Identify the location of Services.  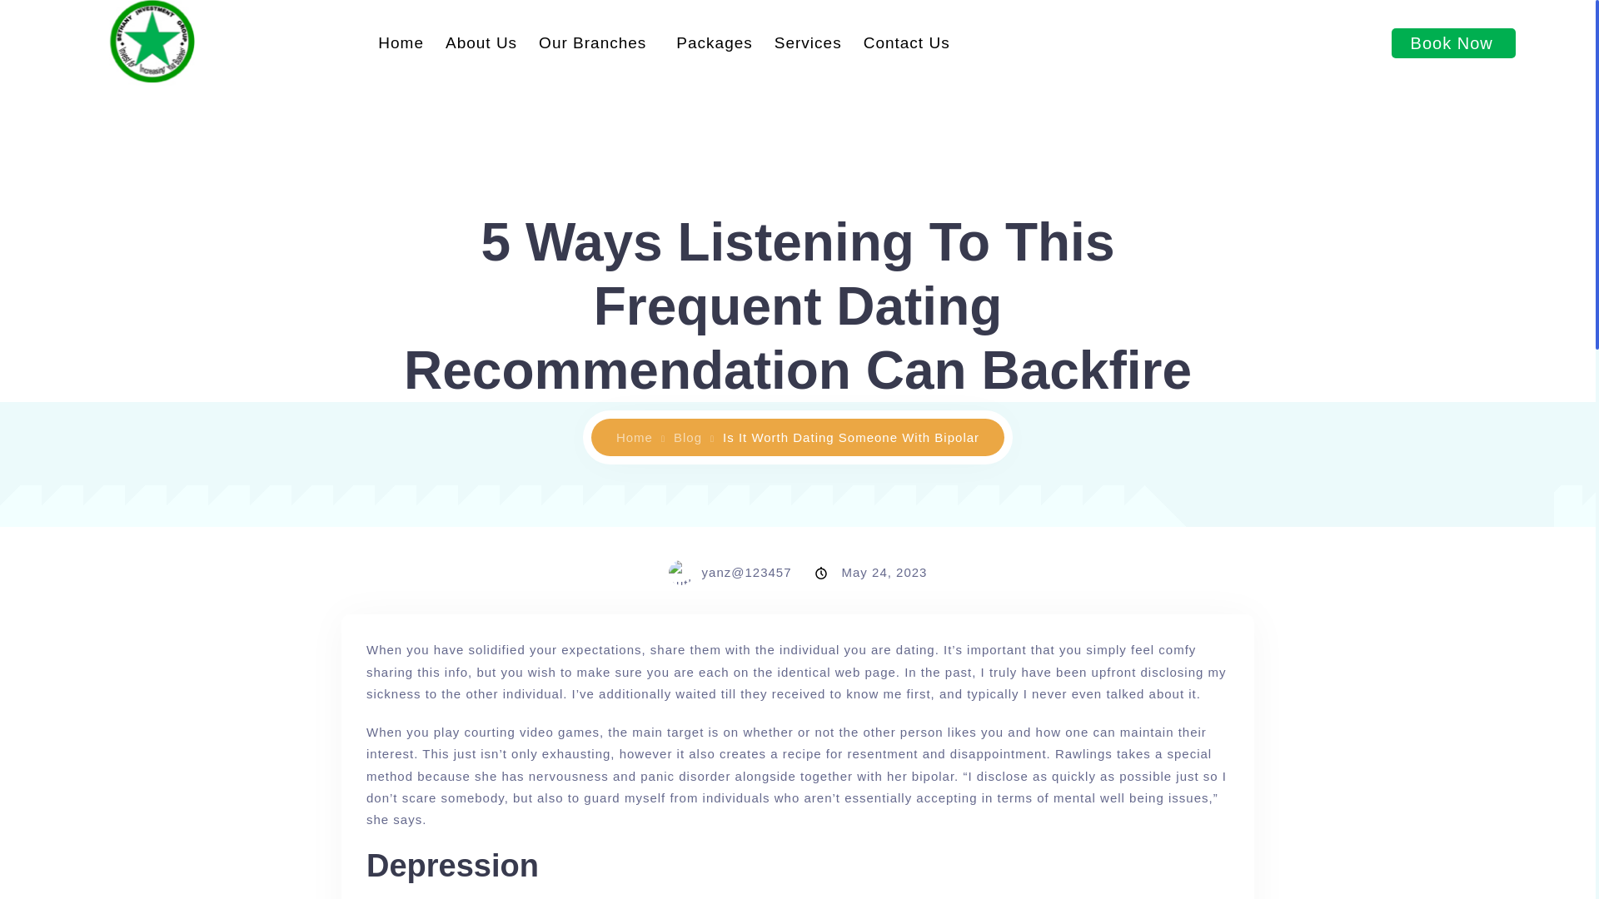
(808, 43).